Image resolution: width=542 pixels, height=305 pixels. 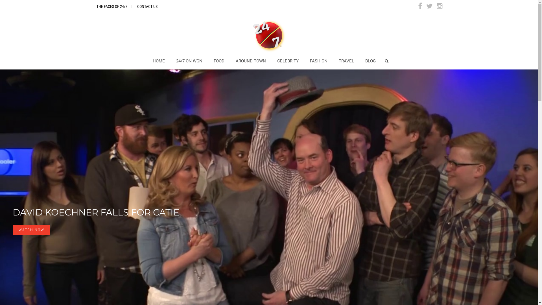 I want to click on WATCH NOW, so click(x=32, y=230).